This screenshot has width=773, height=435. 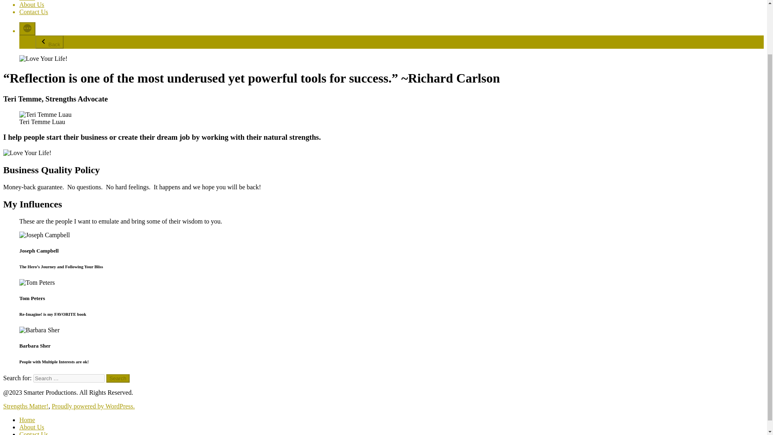 What do you see at coordinates (34, 11) in the screenshot?
I see `Contact Us` at bounding box center [34, 11].